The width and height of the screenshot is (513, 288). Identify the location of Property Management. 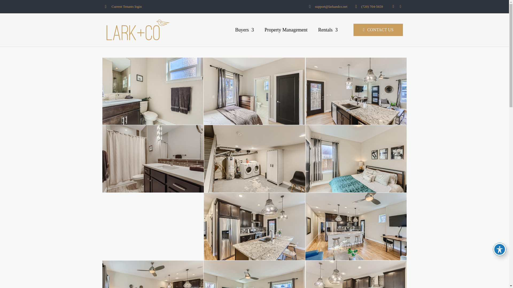
(286, 30).